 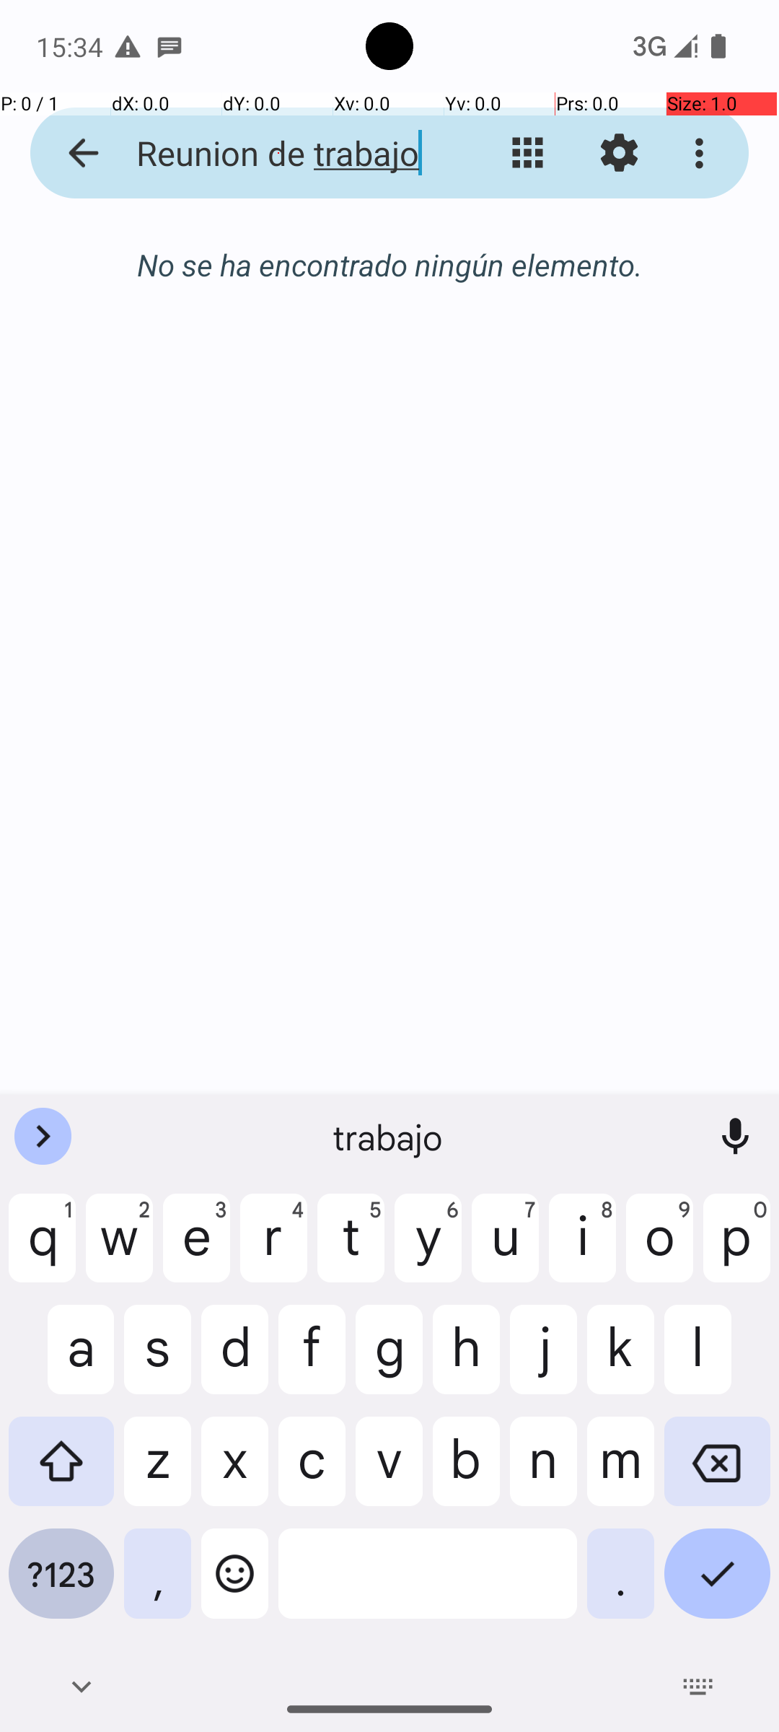 I want to click on No se ha encontrado ningún elemento., so click(x=389, y=264).